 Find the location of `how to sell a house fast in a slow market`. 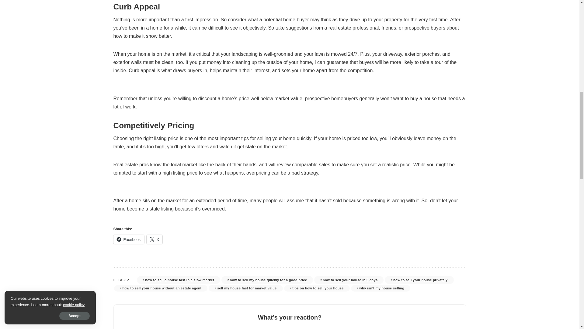

how to sell a house fast in a slow market is located at coordinates (178, 280).